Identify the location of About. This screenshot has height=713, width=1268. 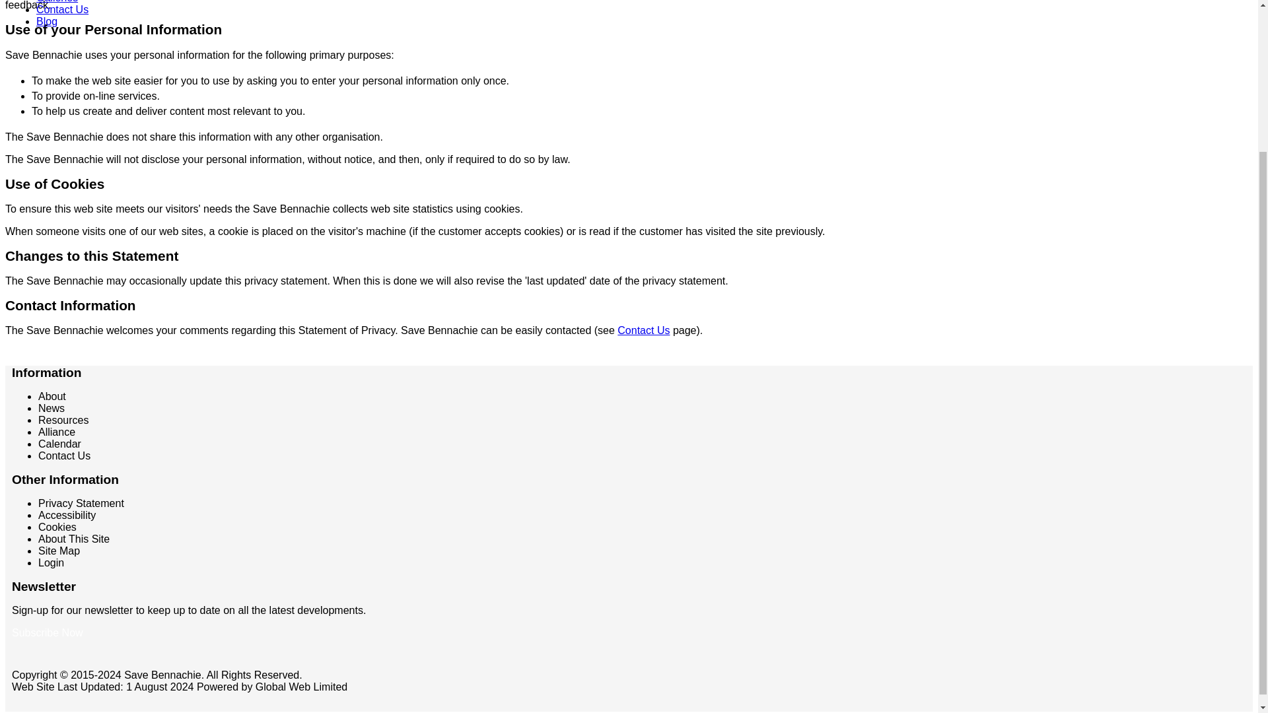
(52, 396).